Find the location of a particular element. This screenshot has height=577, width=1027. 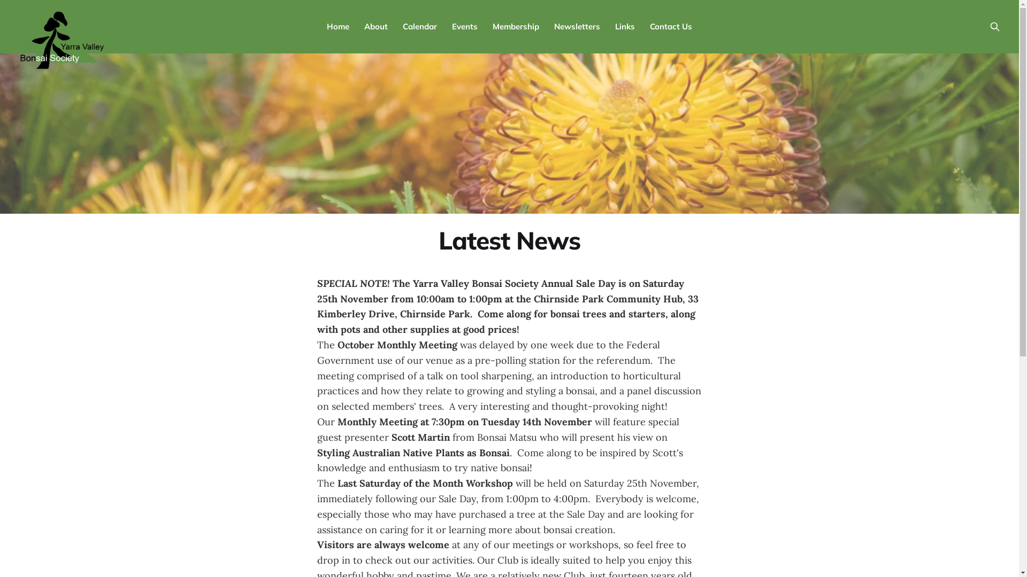

Membership is located at coordinates (516, 27).